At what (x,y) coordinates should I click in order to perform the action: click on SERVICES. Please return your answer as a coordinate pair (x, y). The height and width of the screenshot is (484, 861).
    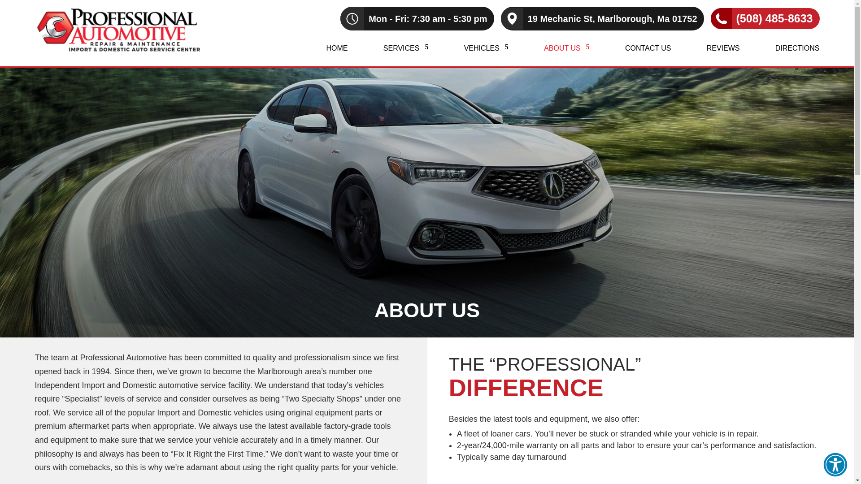
    Looking at the image, I should click on (406, 56).